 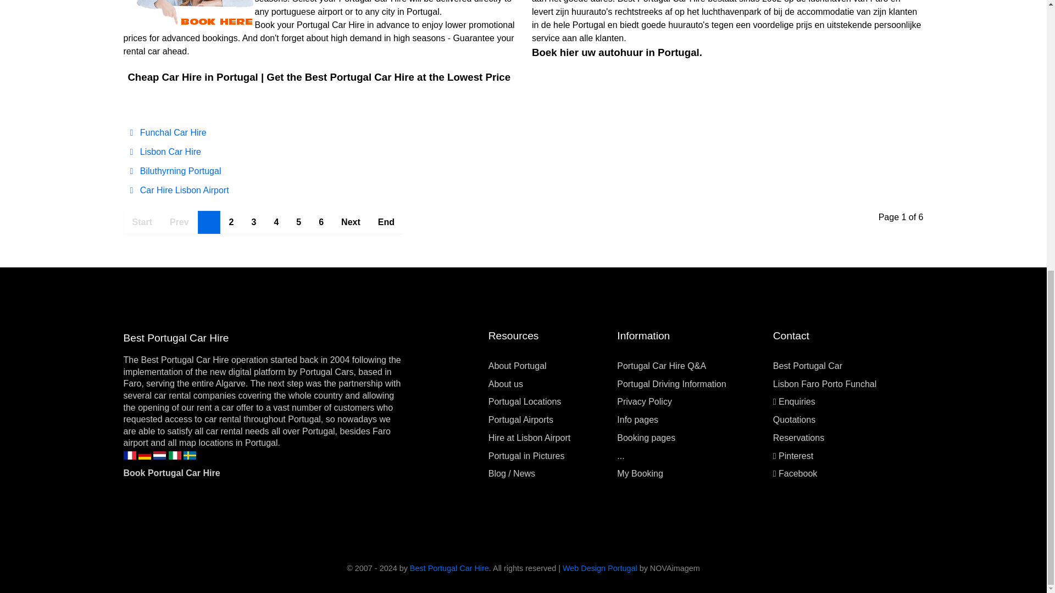 I want to click on About Portugal, so click(x=517, y=366).